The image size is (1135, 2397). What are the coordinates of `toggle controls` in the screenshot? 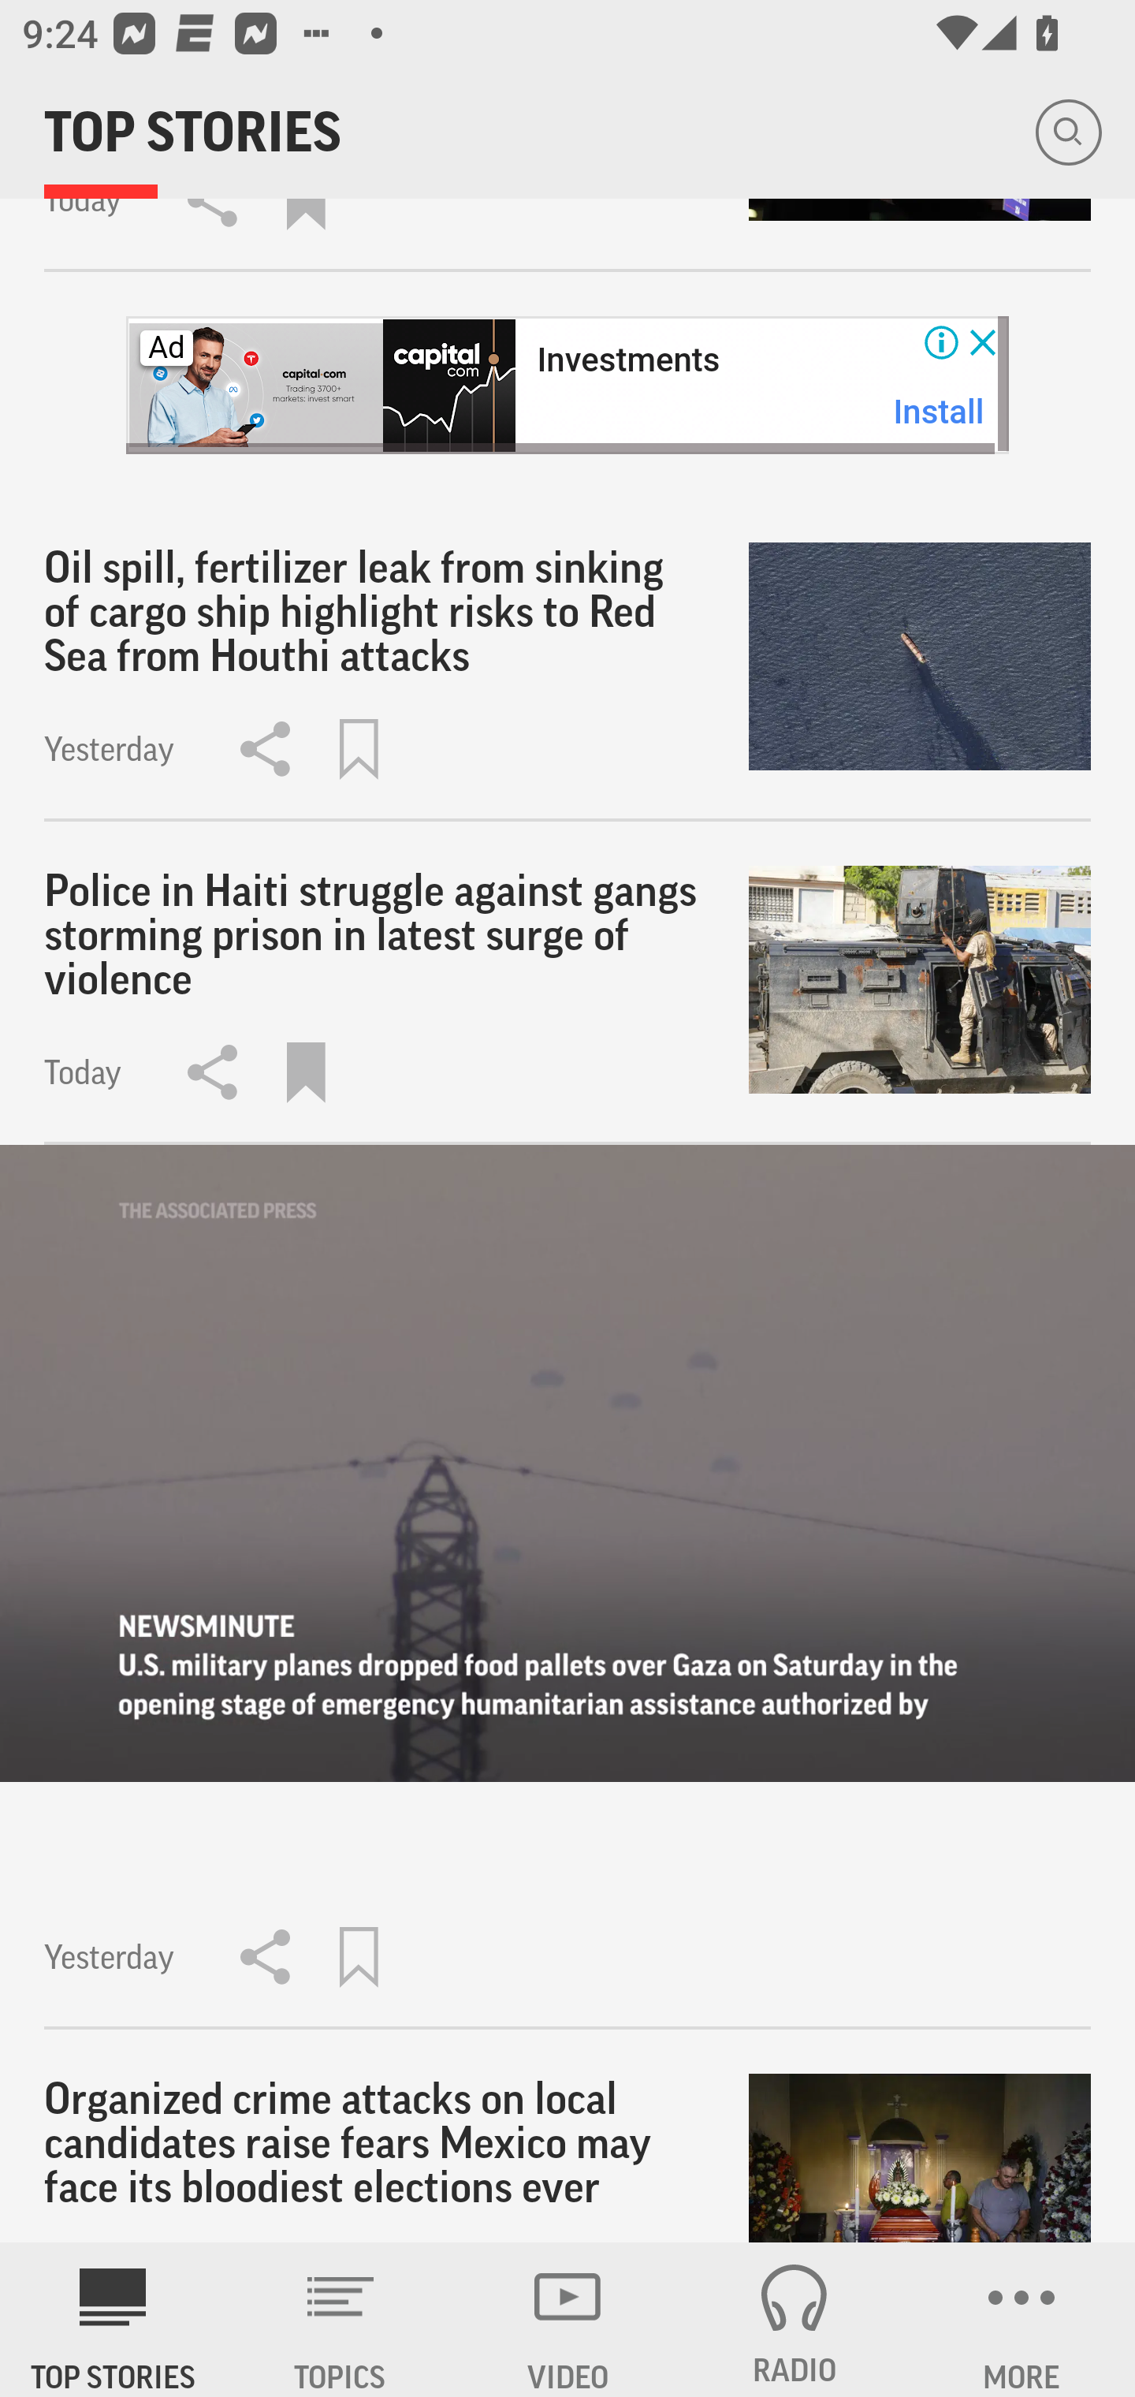 It's located at (567, 1463).